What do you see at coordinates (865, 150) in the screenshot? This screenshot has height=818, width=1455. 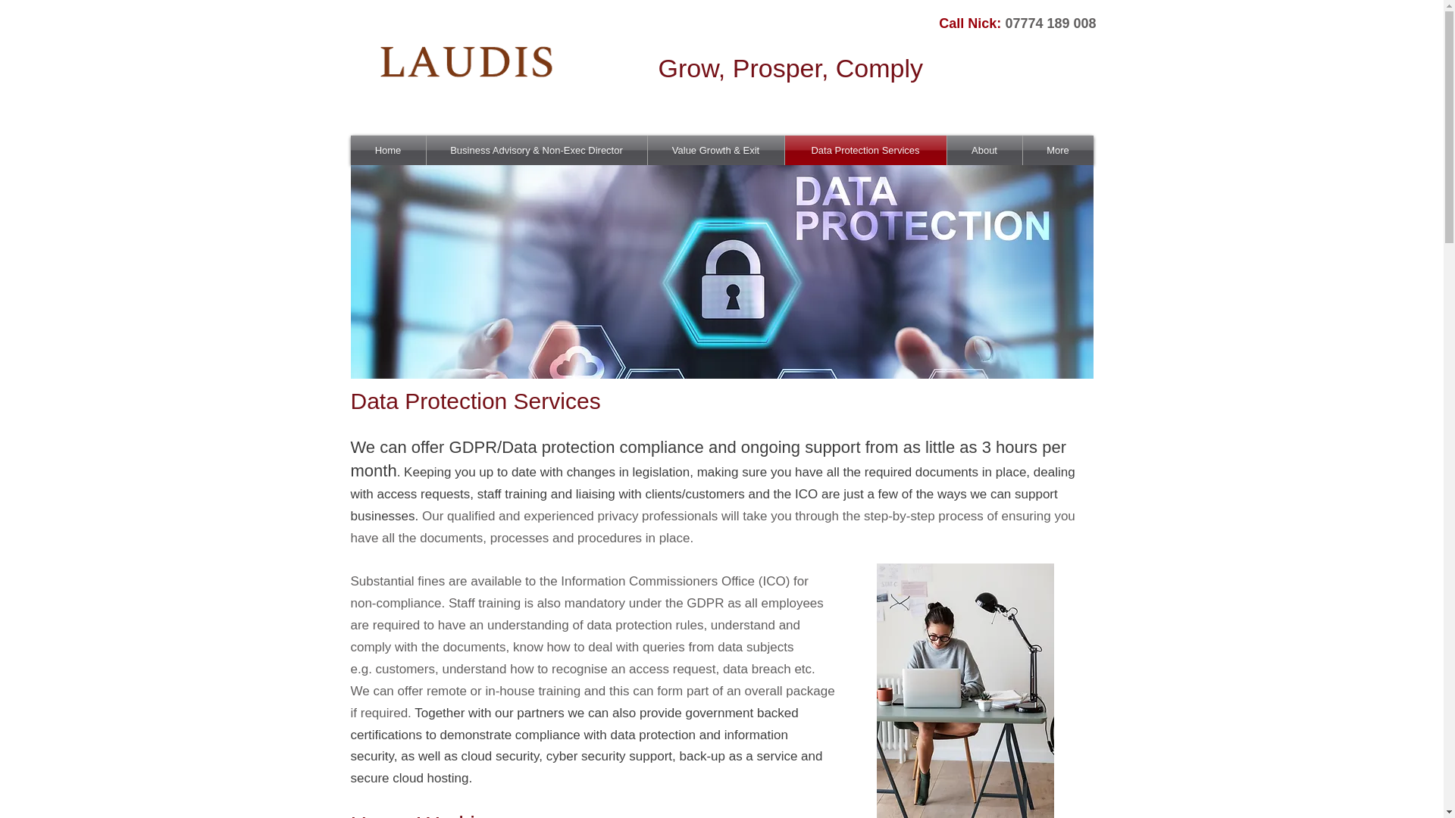 I see `Data Protection Services` at bounding box center [865, 150].